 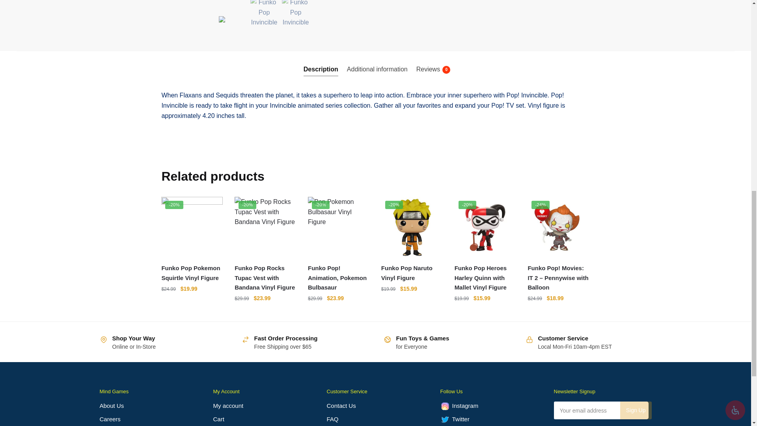 I want to click on Sign up, so click(x=636, y=410).